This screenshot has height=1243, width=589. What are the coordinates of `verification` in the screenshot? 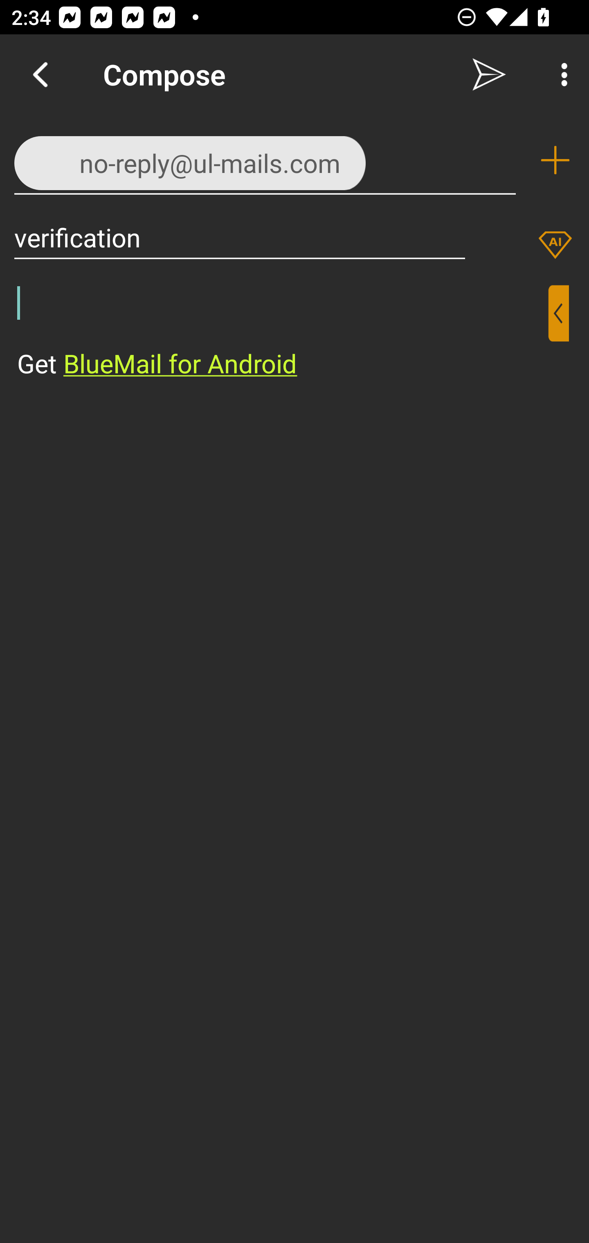 It's located at (240, 237).